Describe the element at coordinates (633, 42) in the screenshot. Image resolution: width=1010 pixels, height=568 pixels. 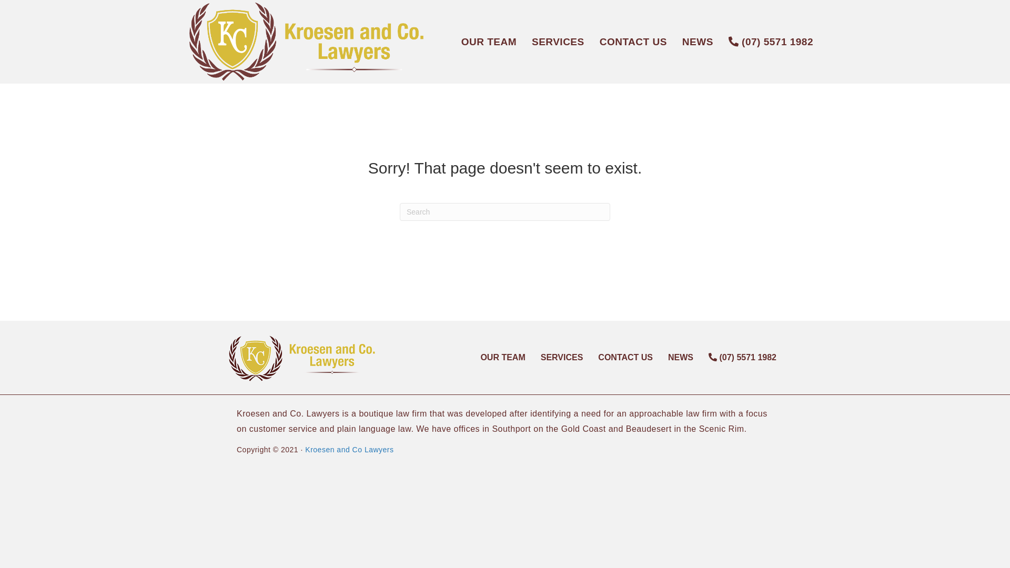
I see `CONTACT US` at that location.